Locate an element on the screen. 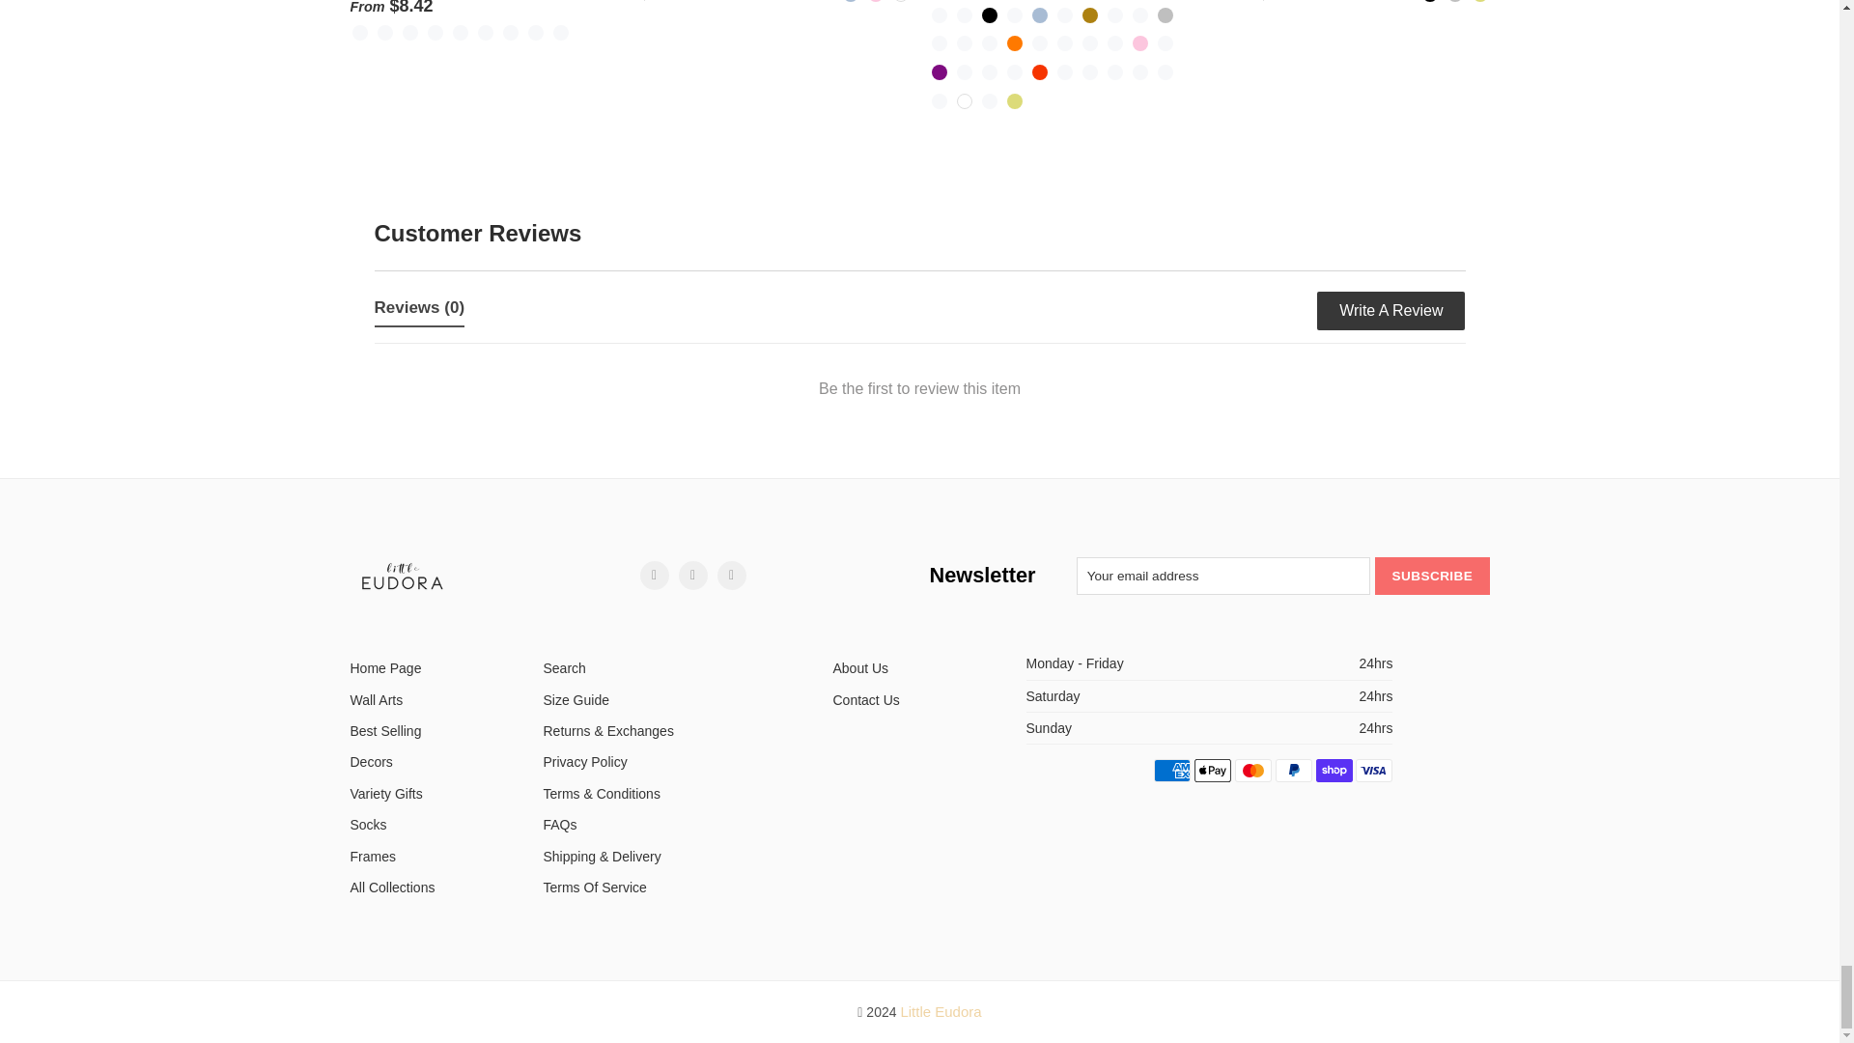 The width and height of the screenshot is (1854, 1043). Apple Pay is located at coordinates (1212, 771).